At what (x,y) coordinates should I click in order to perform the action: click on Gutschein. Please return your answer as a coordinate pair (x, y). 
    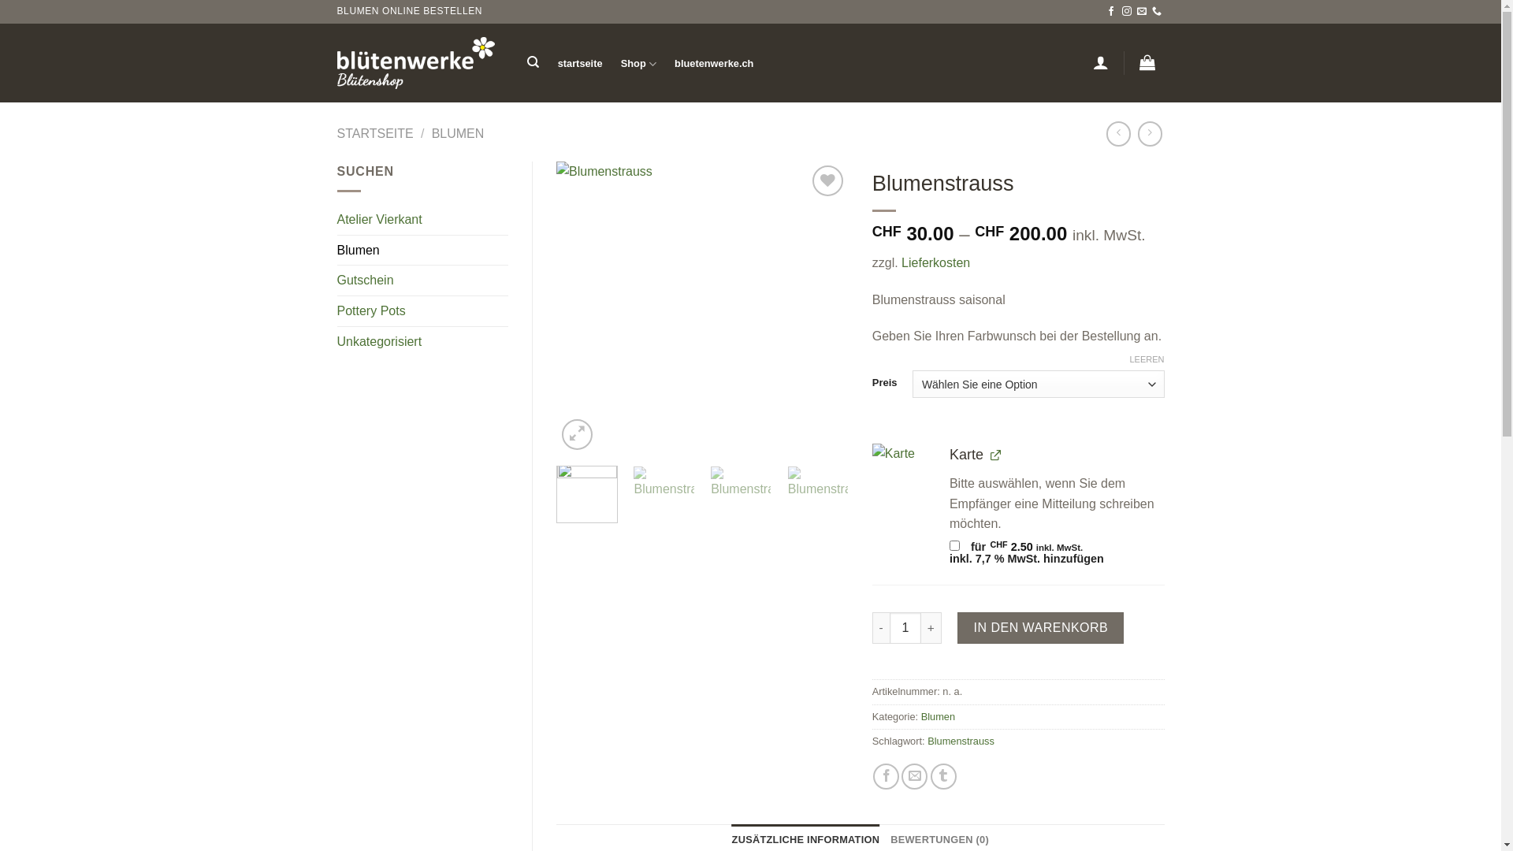
    Looking at the image, I should click on (423, 281).